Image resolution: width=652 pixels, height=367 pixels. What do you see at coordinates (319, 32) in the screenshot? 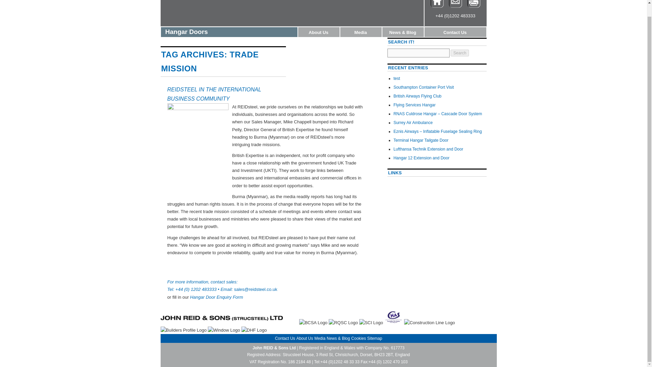
I see `About Us` at bounding box center [319, 32].